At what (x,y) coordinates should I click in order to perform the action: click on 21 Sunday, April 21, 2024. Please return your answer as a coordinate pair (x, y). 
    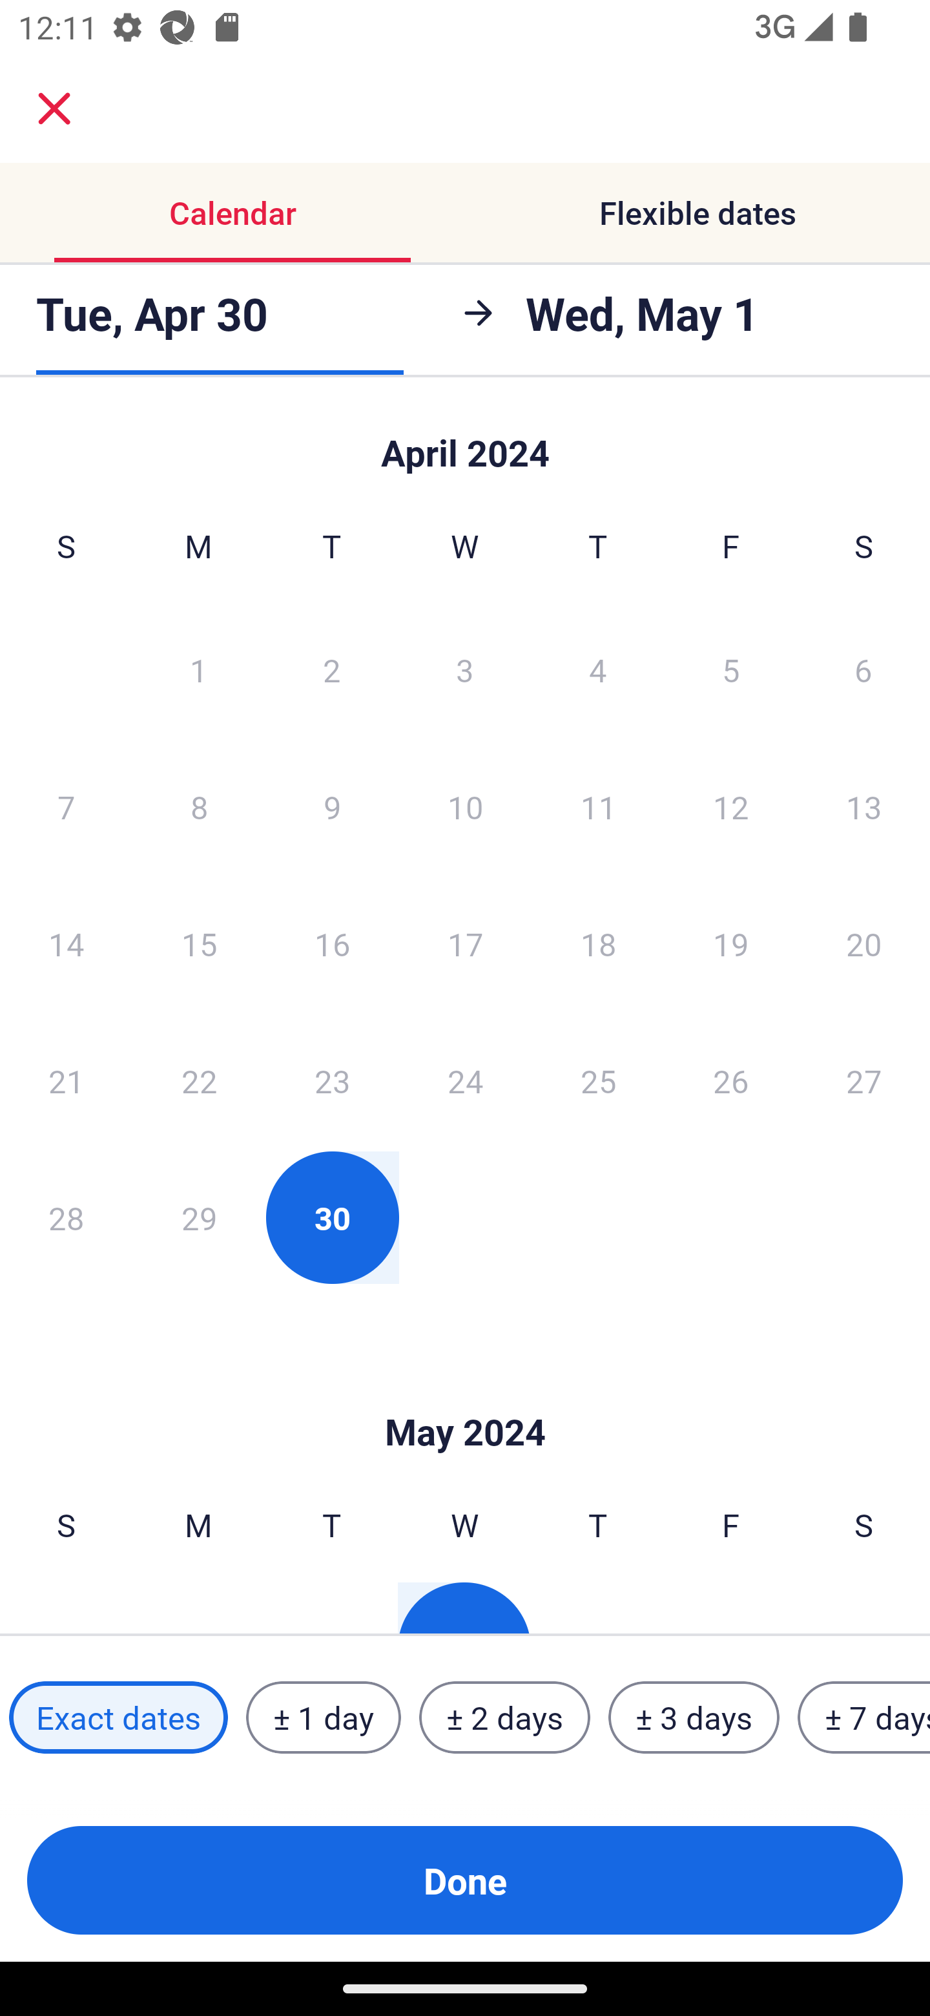
    Looking at the image, I should click on (66, 1080).